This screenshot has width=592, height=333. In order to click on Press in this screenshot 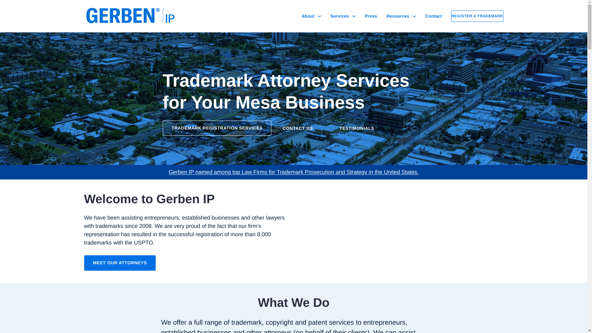, I will do `click(371, 16)`.